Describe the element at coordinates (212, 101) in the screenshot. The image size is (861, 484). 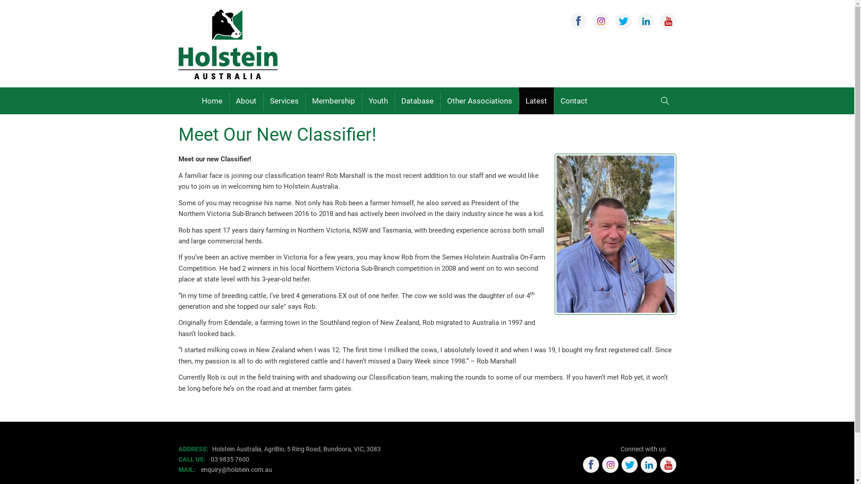
I see `Home` at that location.